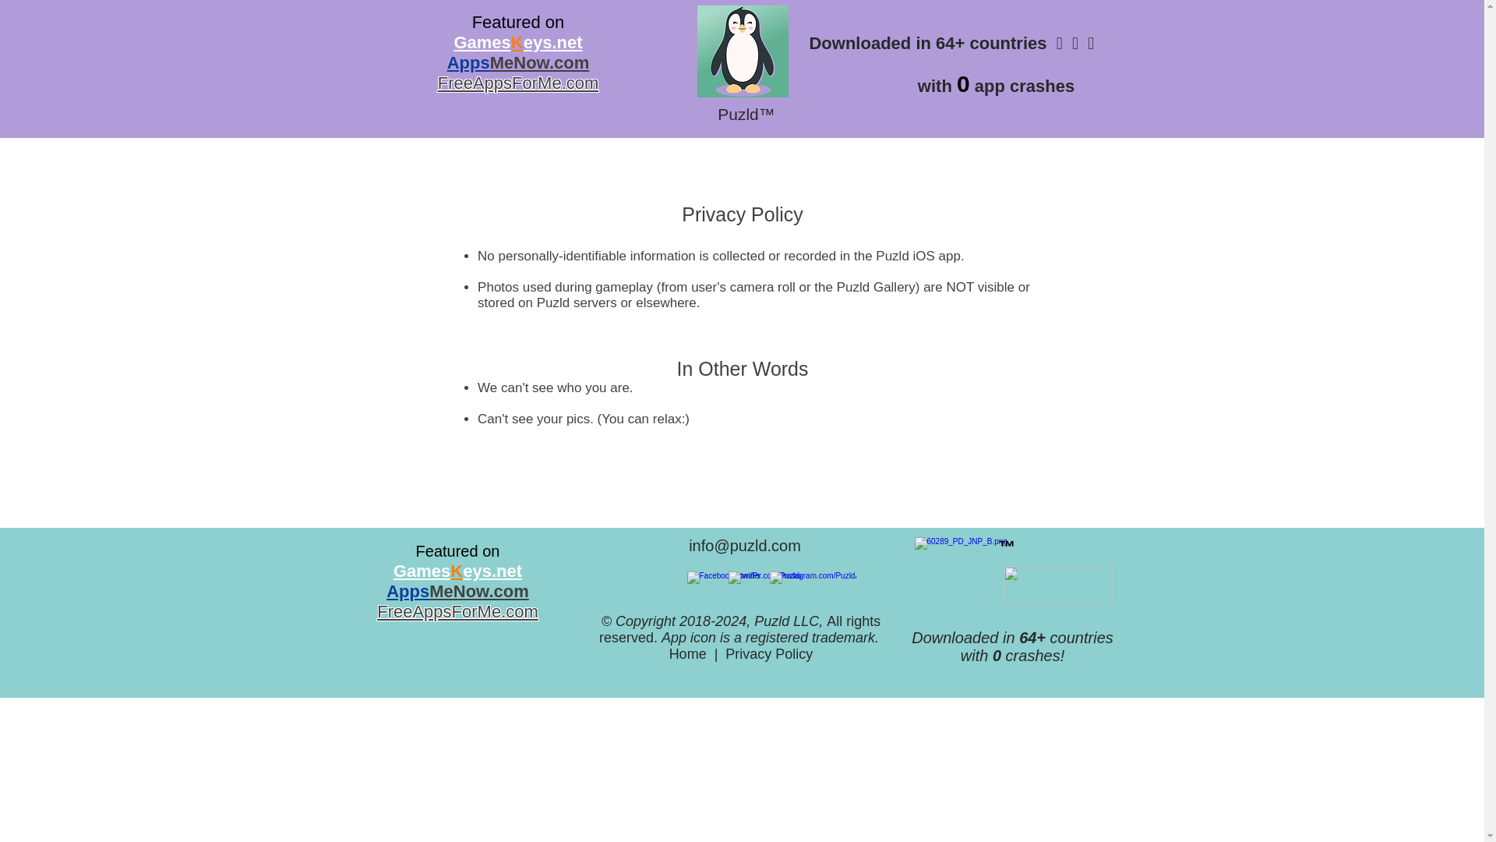 This screenshot has height=842, width=1496. What do you see at coordinates (1024, 86) in the screenshot?
I see `app crashes` at bounding box center [1024, 86].